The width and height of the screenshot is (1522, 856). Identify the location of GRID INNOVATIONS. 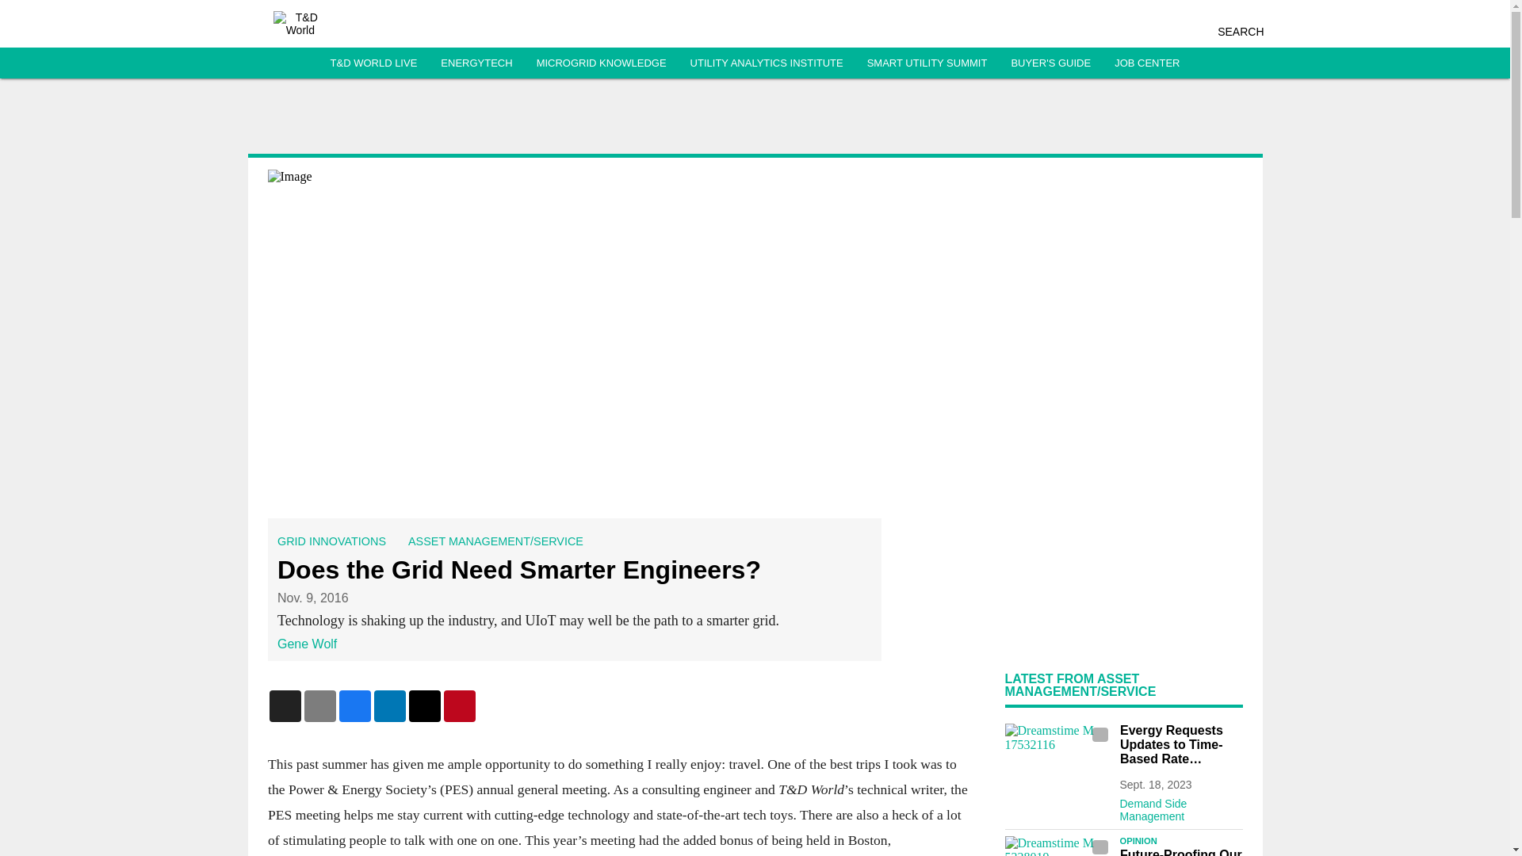
(331, 541).